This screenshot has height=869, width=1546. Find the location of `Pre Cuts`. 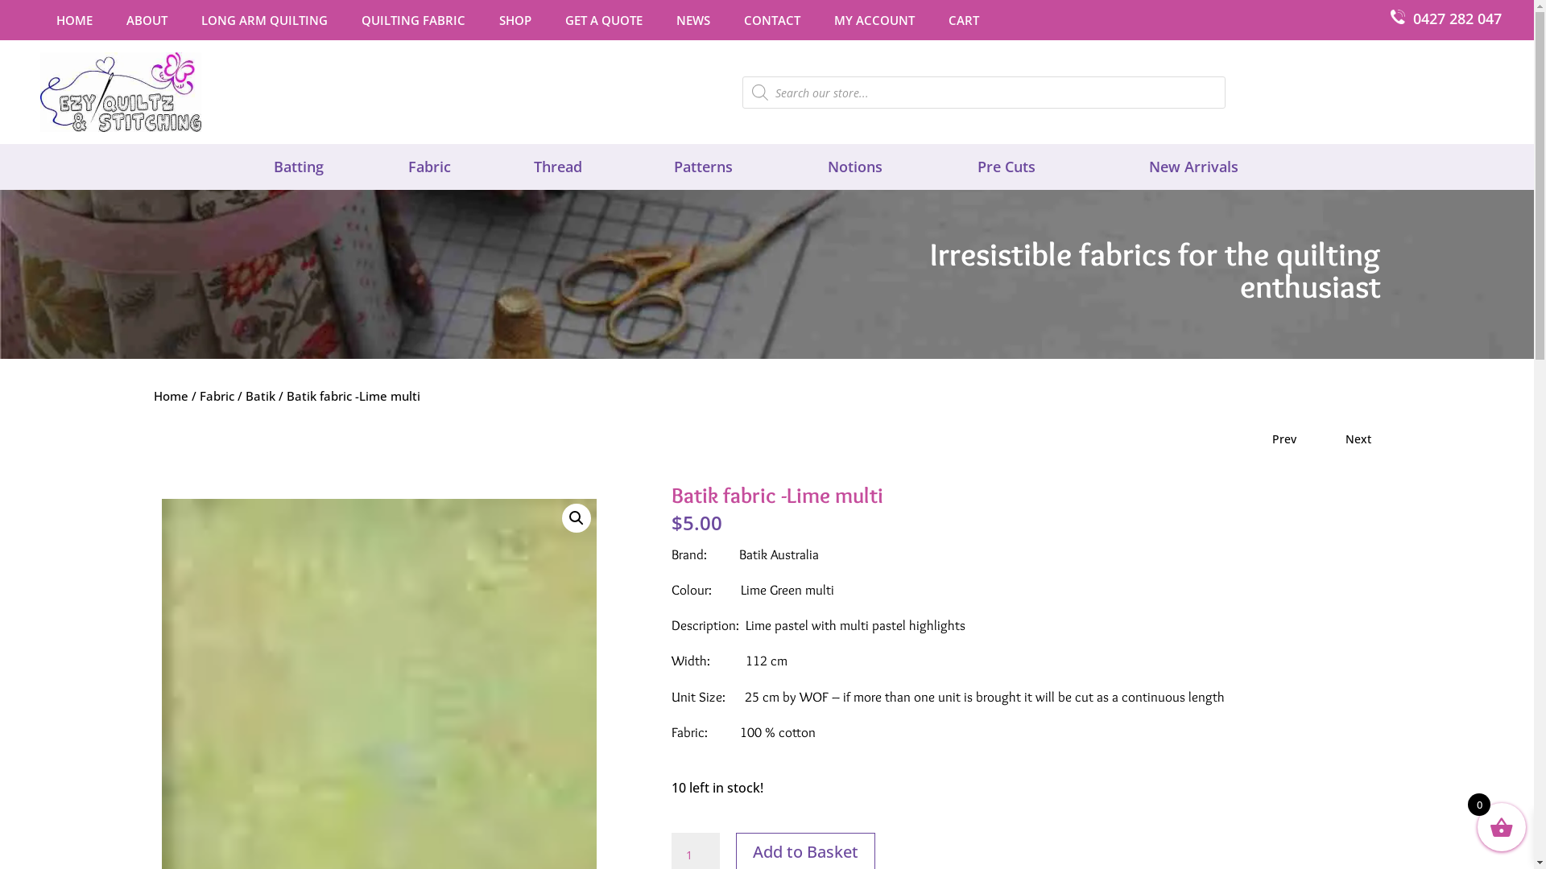

Pre Cuts is located at coordinates (1007, 167).